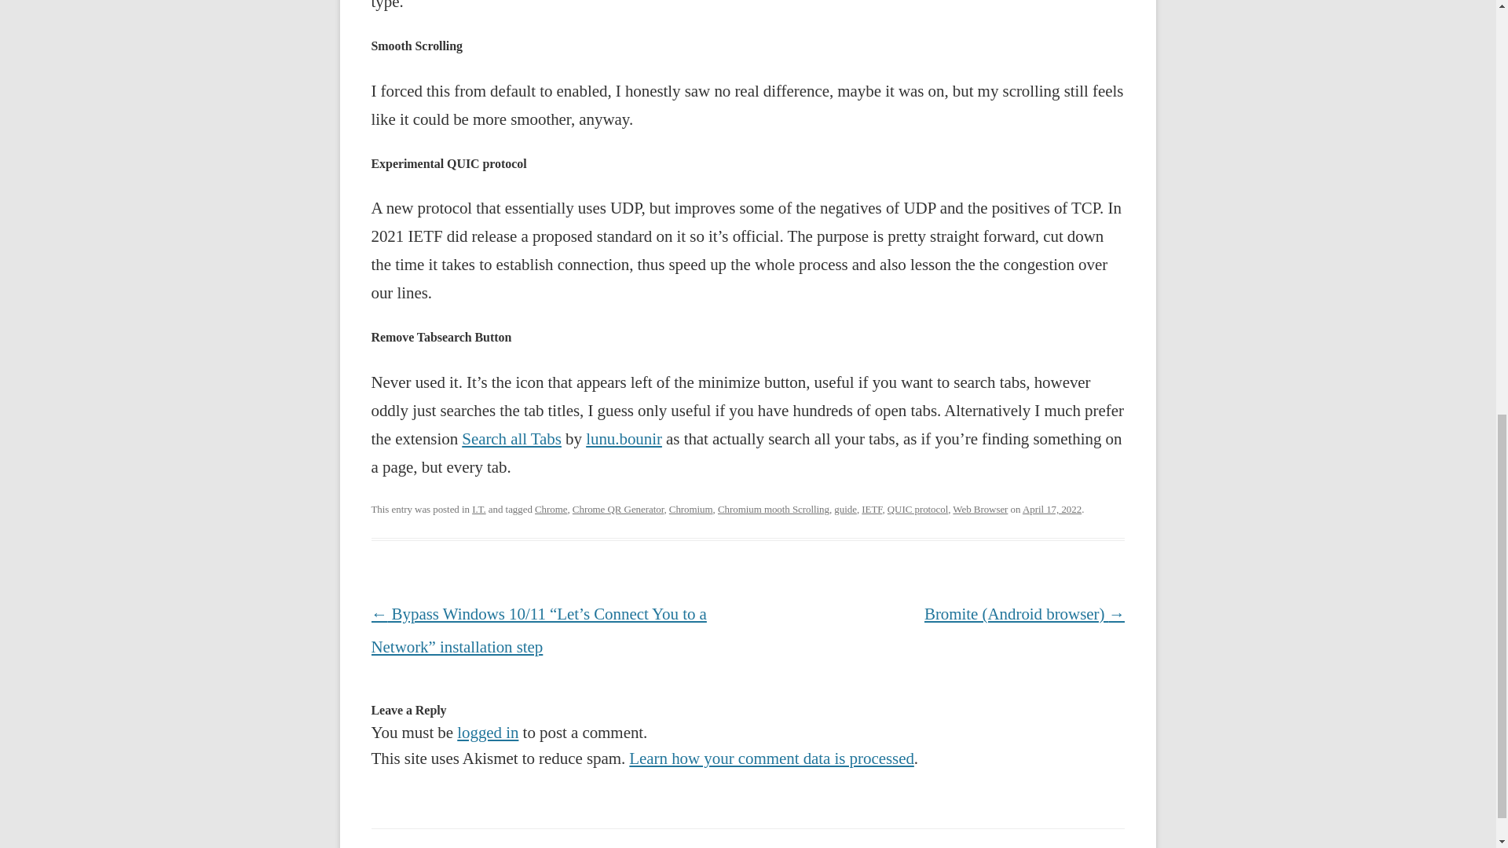  I want to click on I.T., so click(478, 509).